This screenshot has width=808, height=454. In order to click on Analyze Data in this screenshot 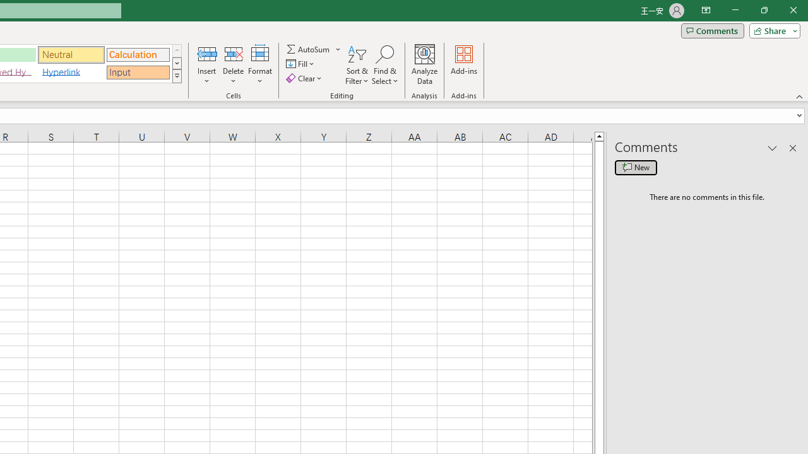, I will do `click(425, 64)`.